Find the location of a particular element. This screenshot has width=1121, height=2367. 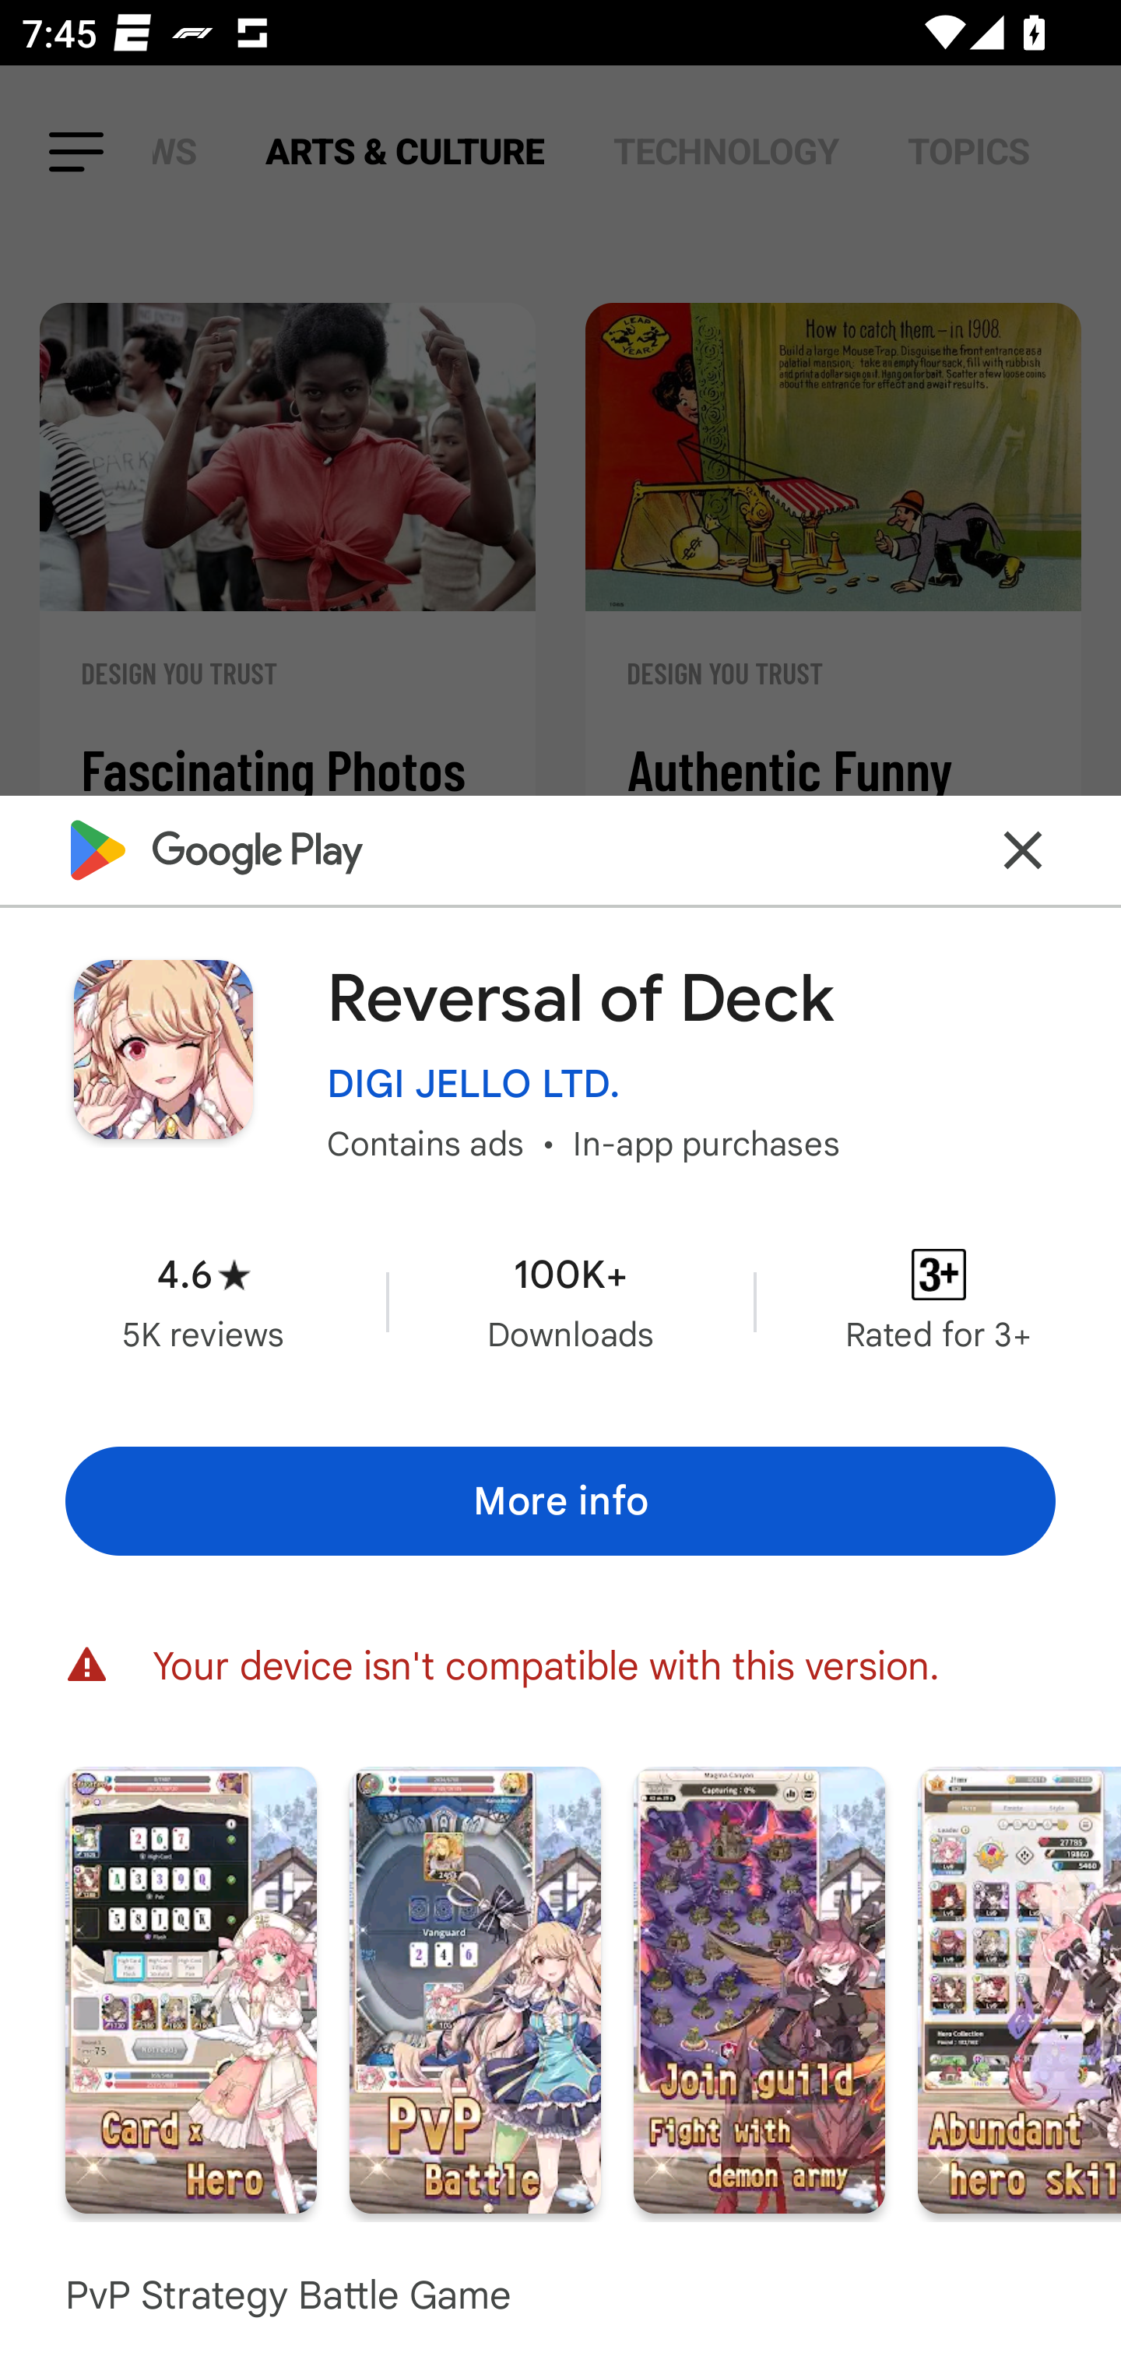

More info is located at coordinates (560, 1500).